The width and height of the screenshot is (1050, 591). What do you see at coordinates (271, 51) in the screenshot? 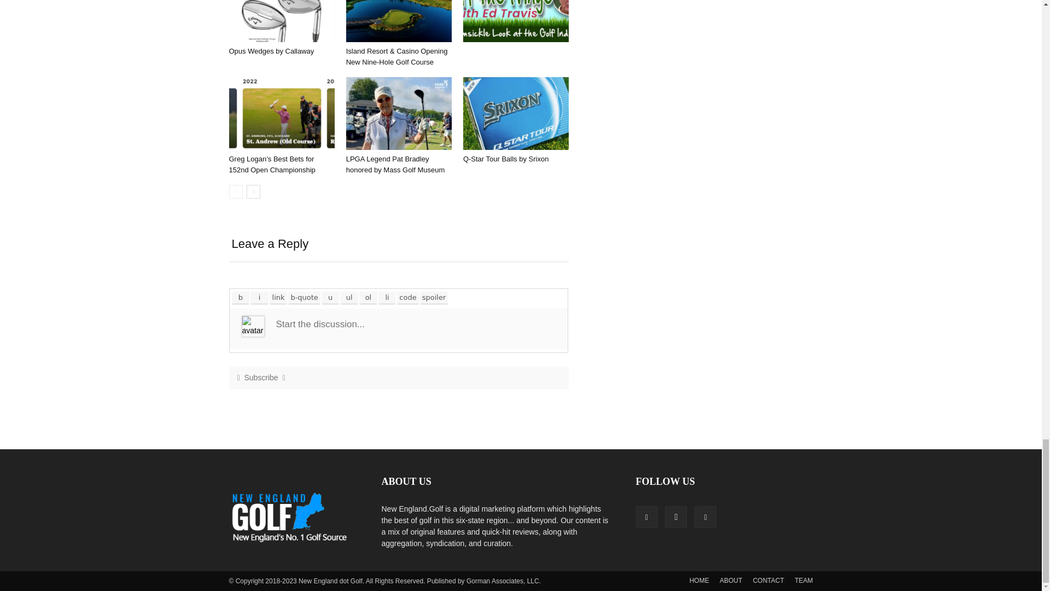
I see `Opus Wedges by Callaway` at bounding box center [271, 51].